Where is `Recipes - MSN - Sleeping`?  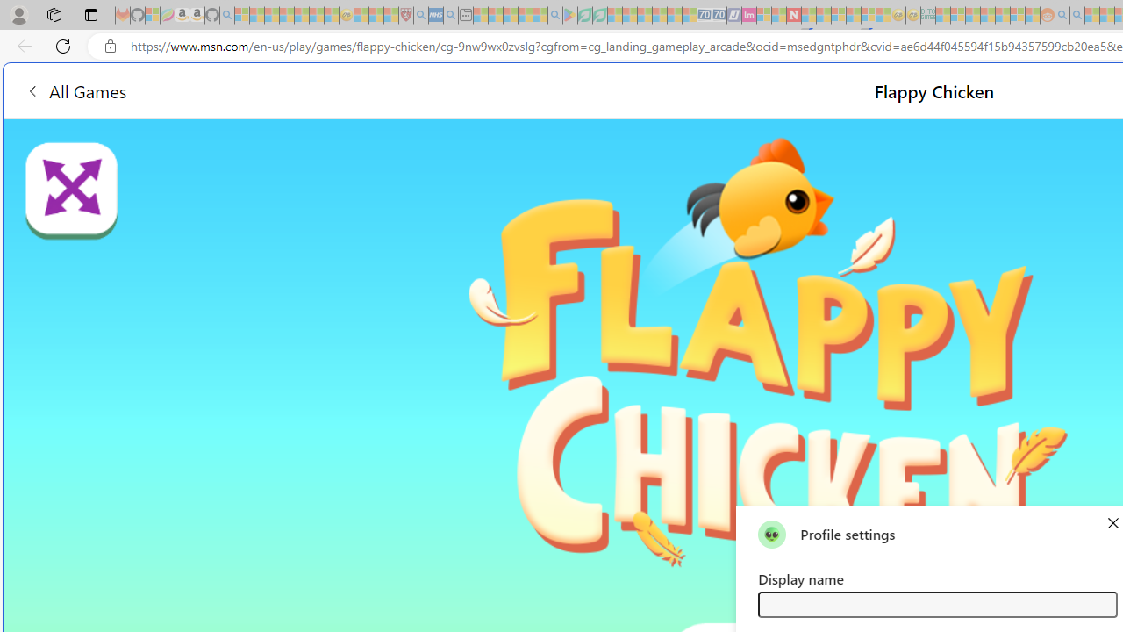
Recipes - MSN - Sleeping is located at coordinates (361, 16).